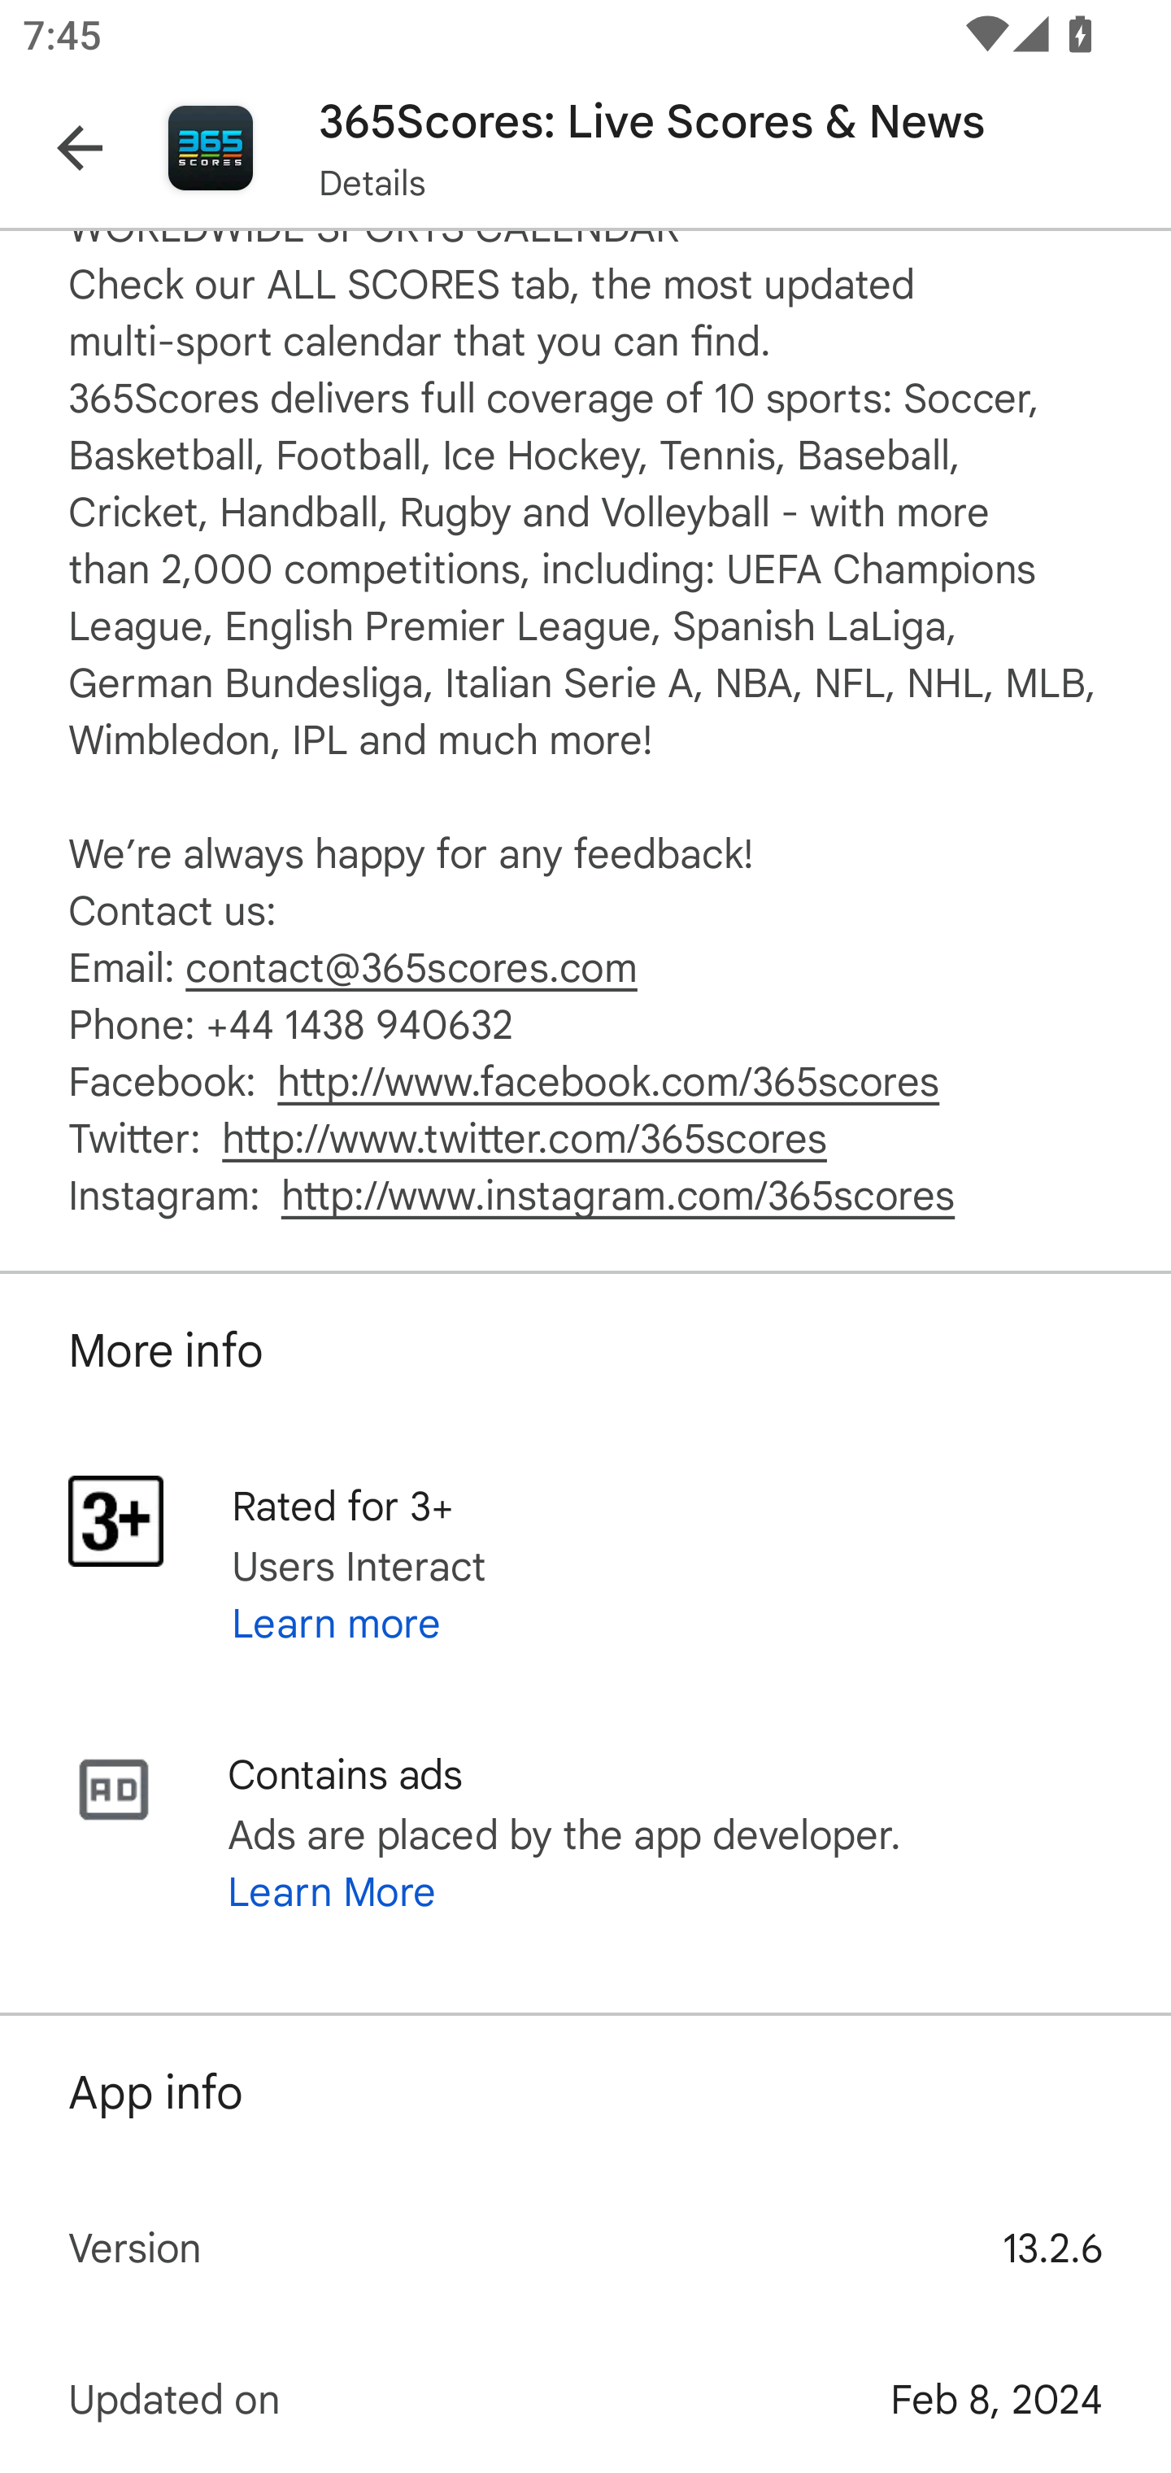 The width and height of the screenshot is (1171, 2473). I want to click on Navigate up, so click(80, 148).